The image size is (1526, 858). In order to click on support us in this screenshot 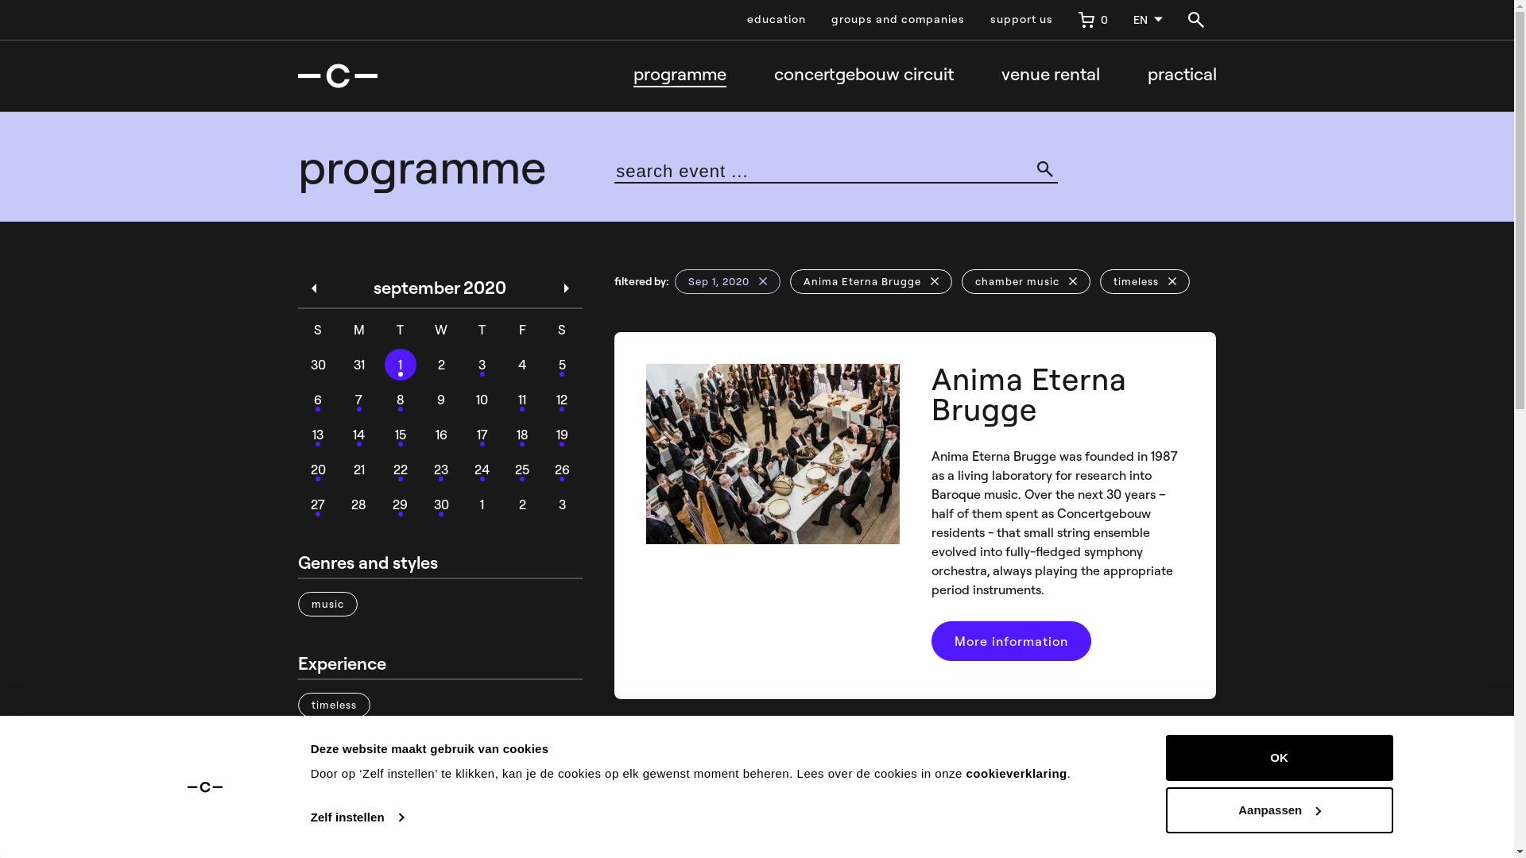, I will do `click(1022, 20)`.